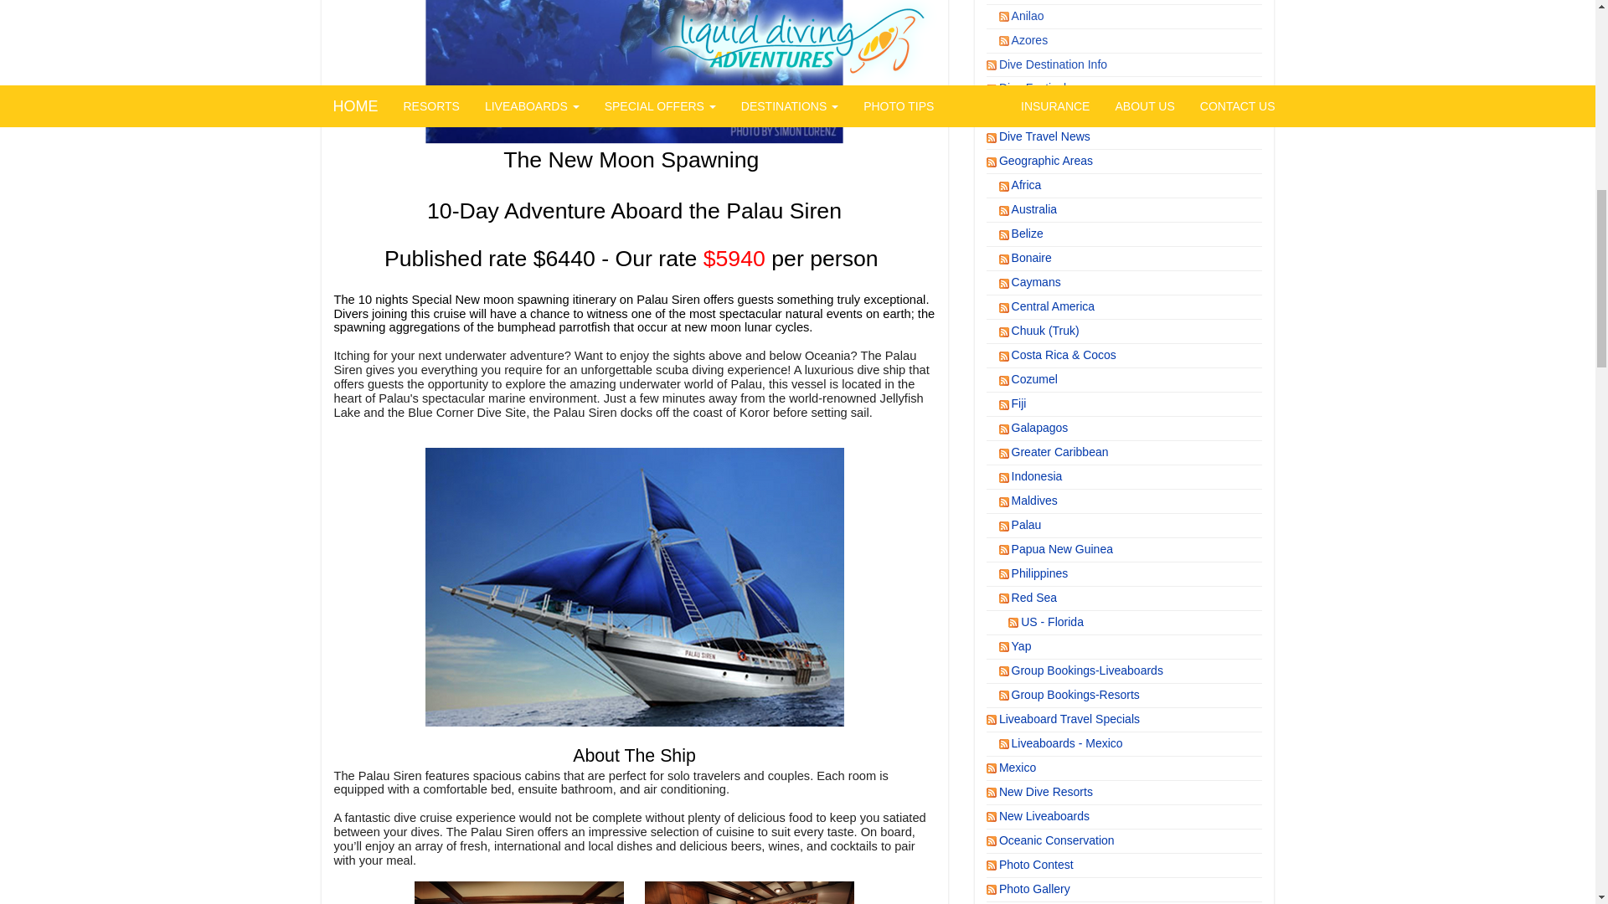  I want to click on Category: Anilao, so click(1028, 15).